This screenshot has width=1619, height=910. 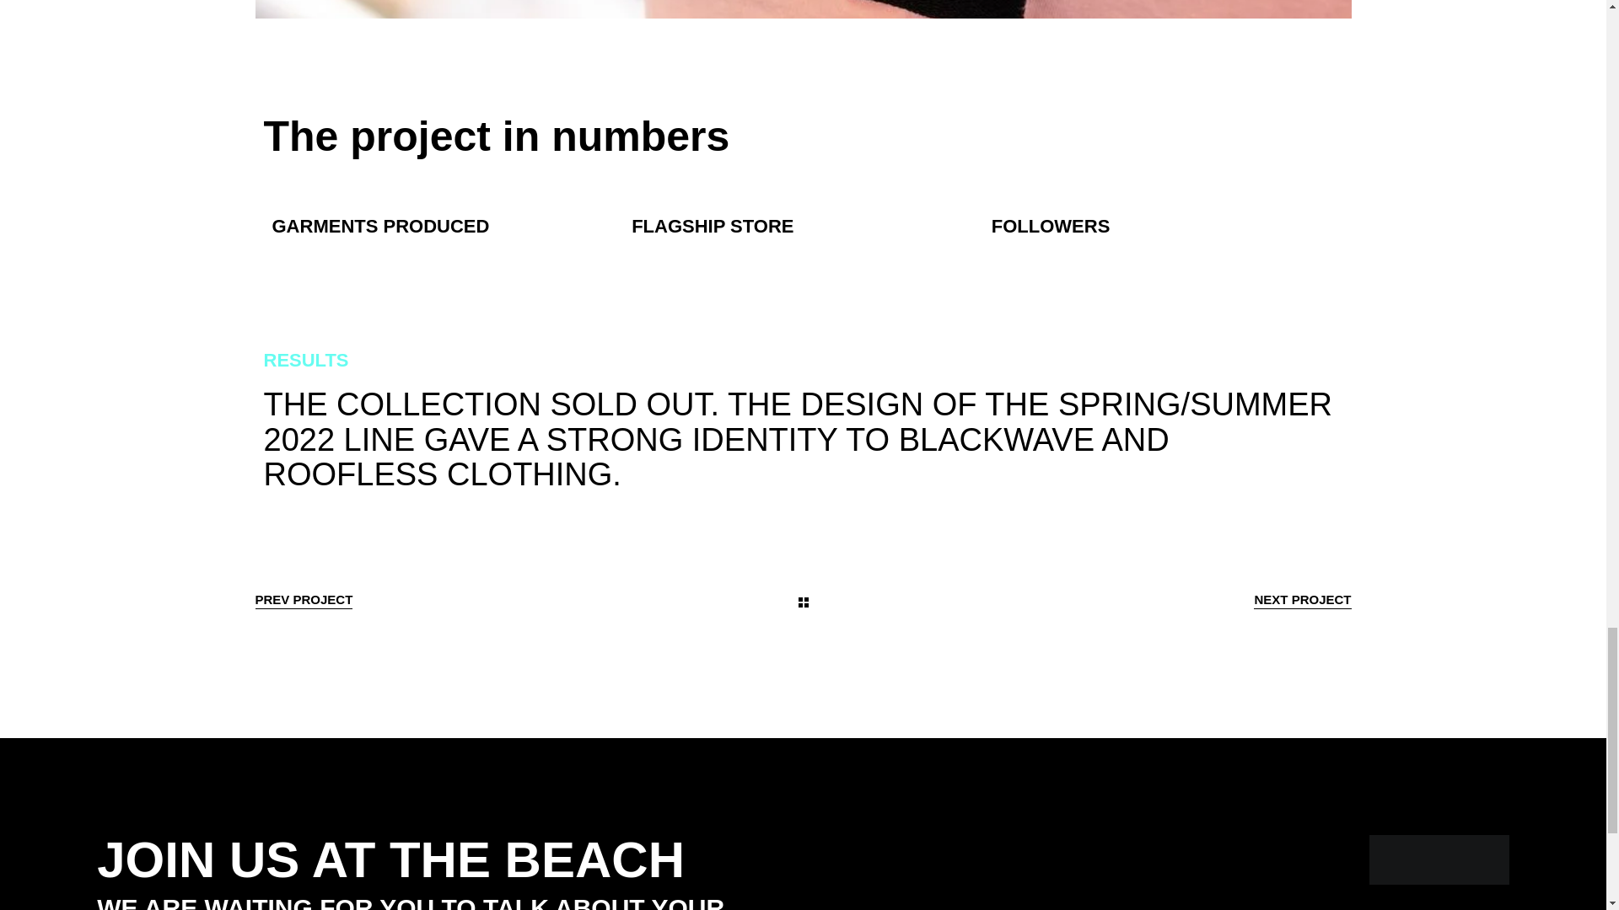 What do you see at coordinates (304, 600) in the screenshot?
I see `PREV PROJECT` at bounding box center [304, 600].